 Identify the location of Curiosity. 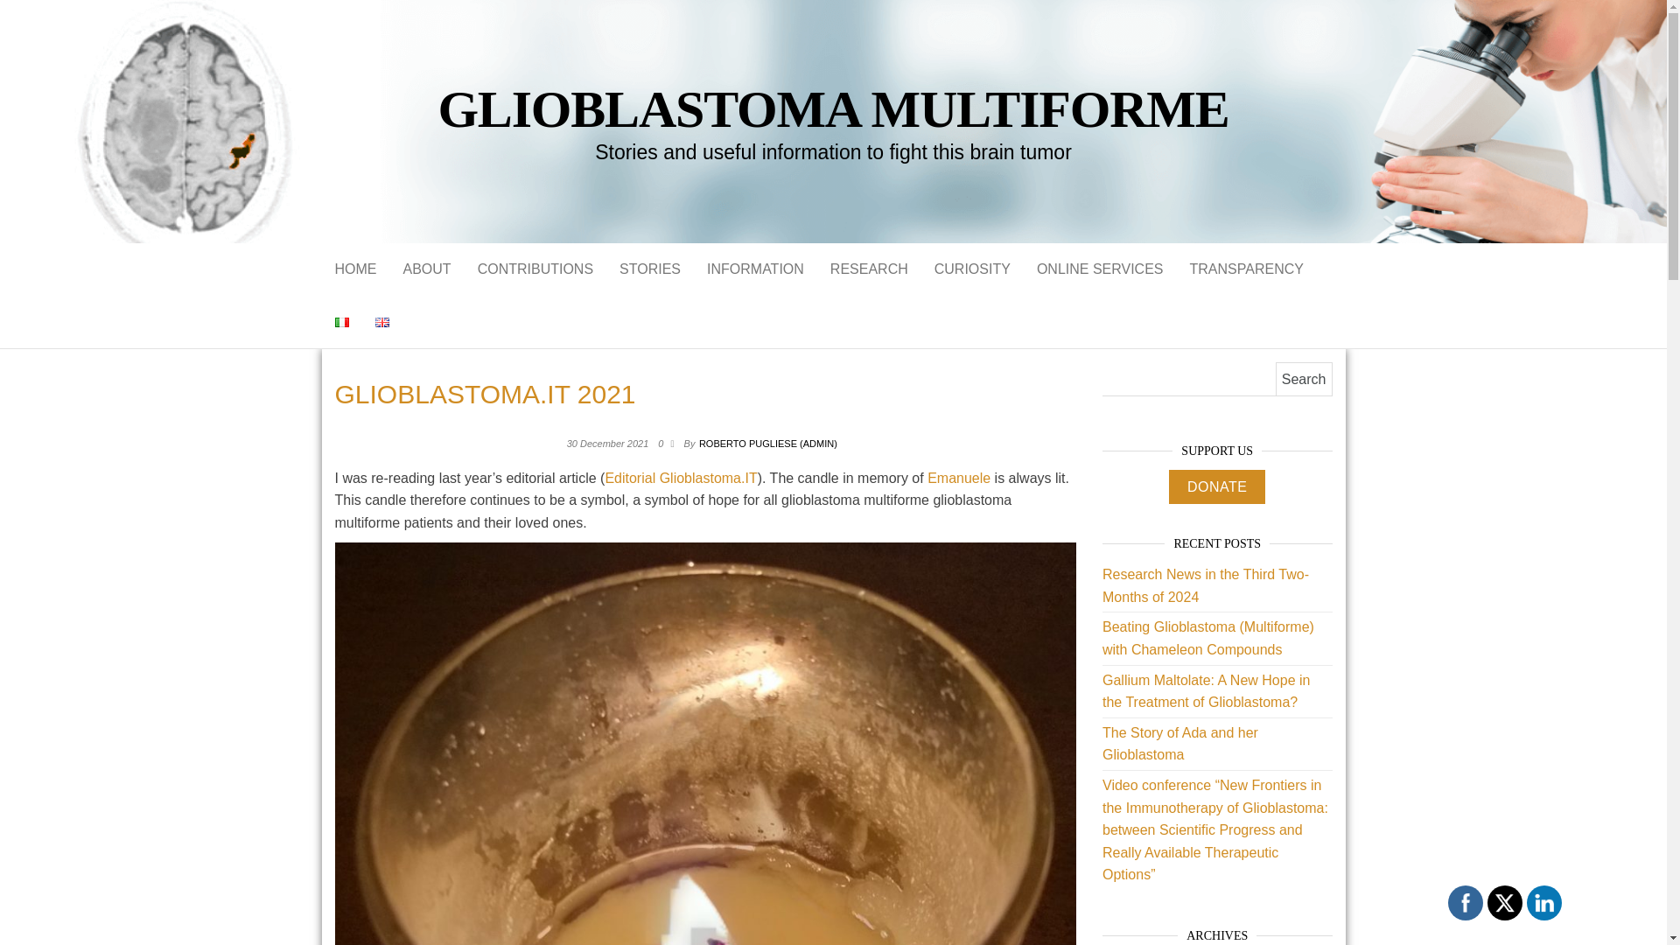
(971, 269).